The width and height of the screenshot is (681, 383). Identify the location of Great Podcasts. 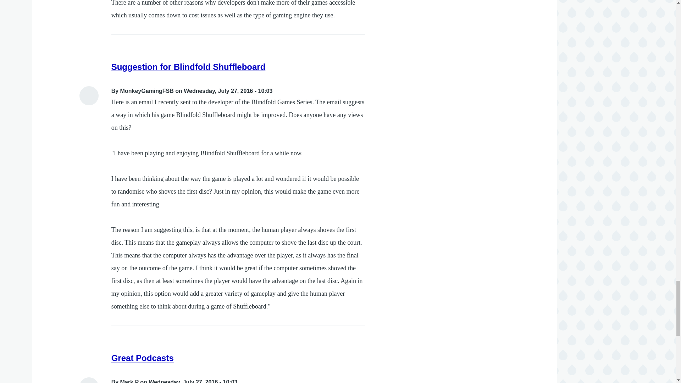
(143, 357).